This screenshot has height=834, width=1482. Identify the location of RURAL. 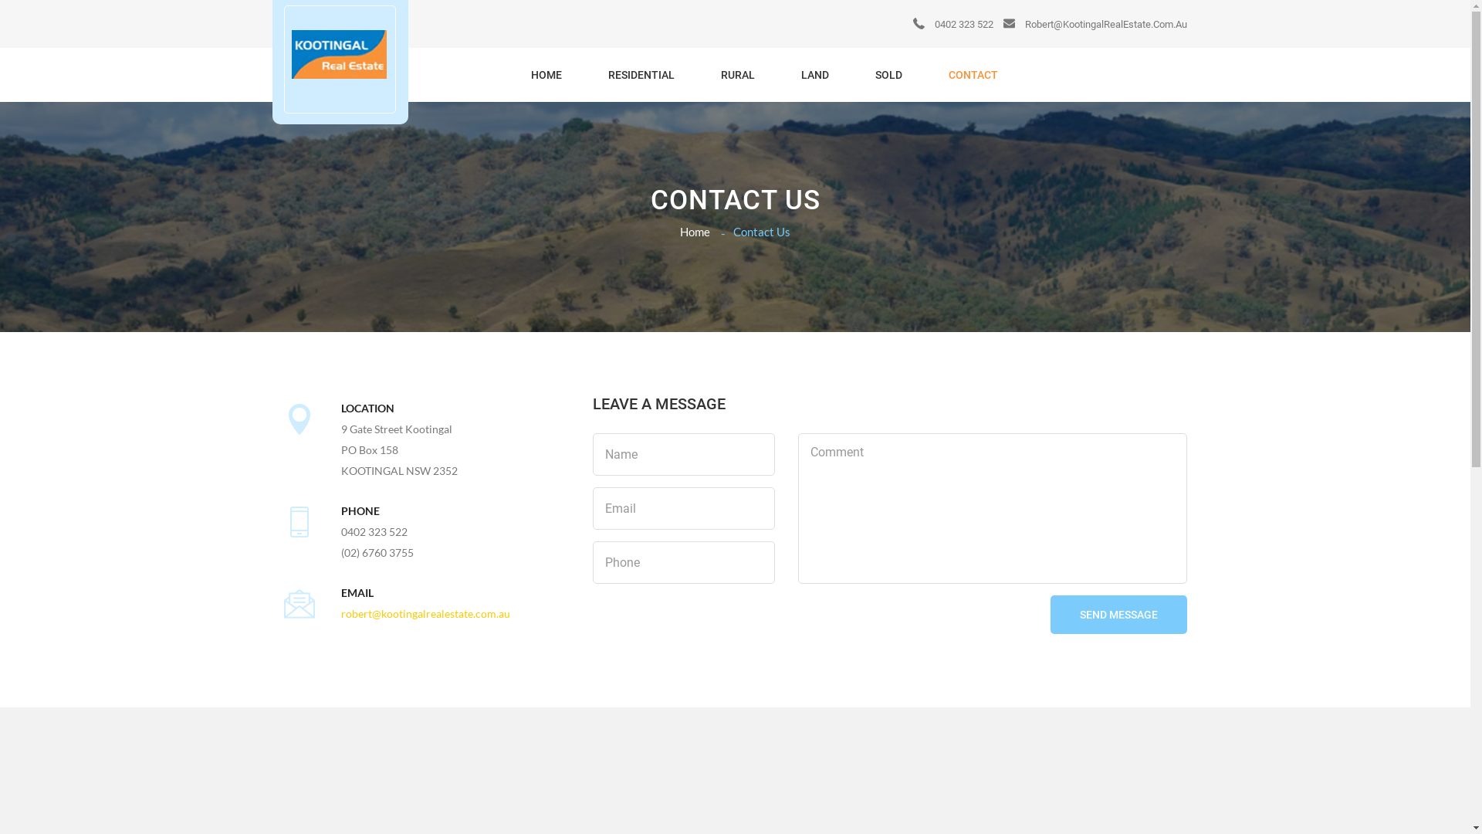
(738, 75).